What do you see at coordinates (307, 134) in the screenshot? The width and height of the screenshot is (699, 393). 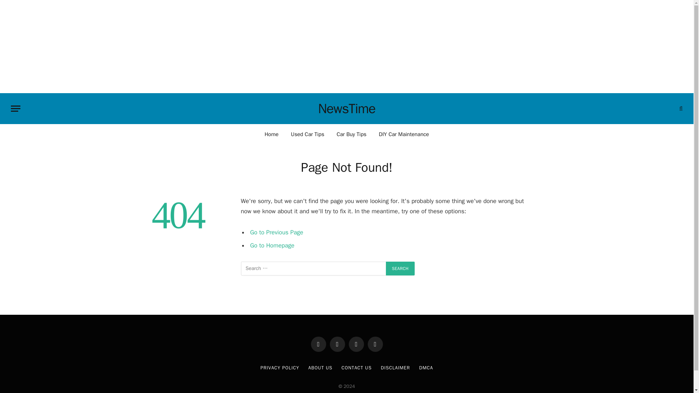 I see `Used Car Tips` at bounding box center [307, 134].